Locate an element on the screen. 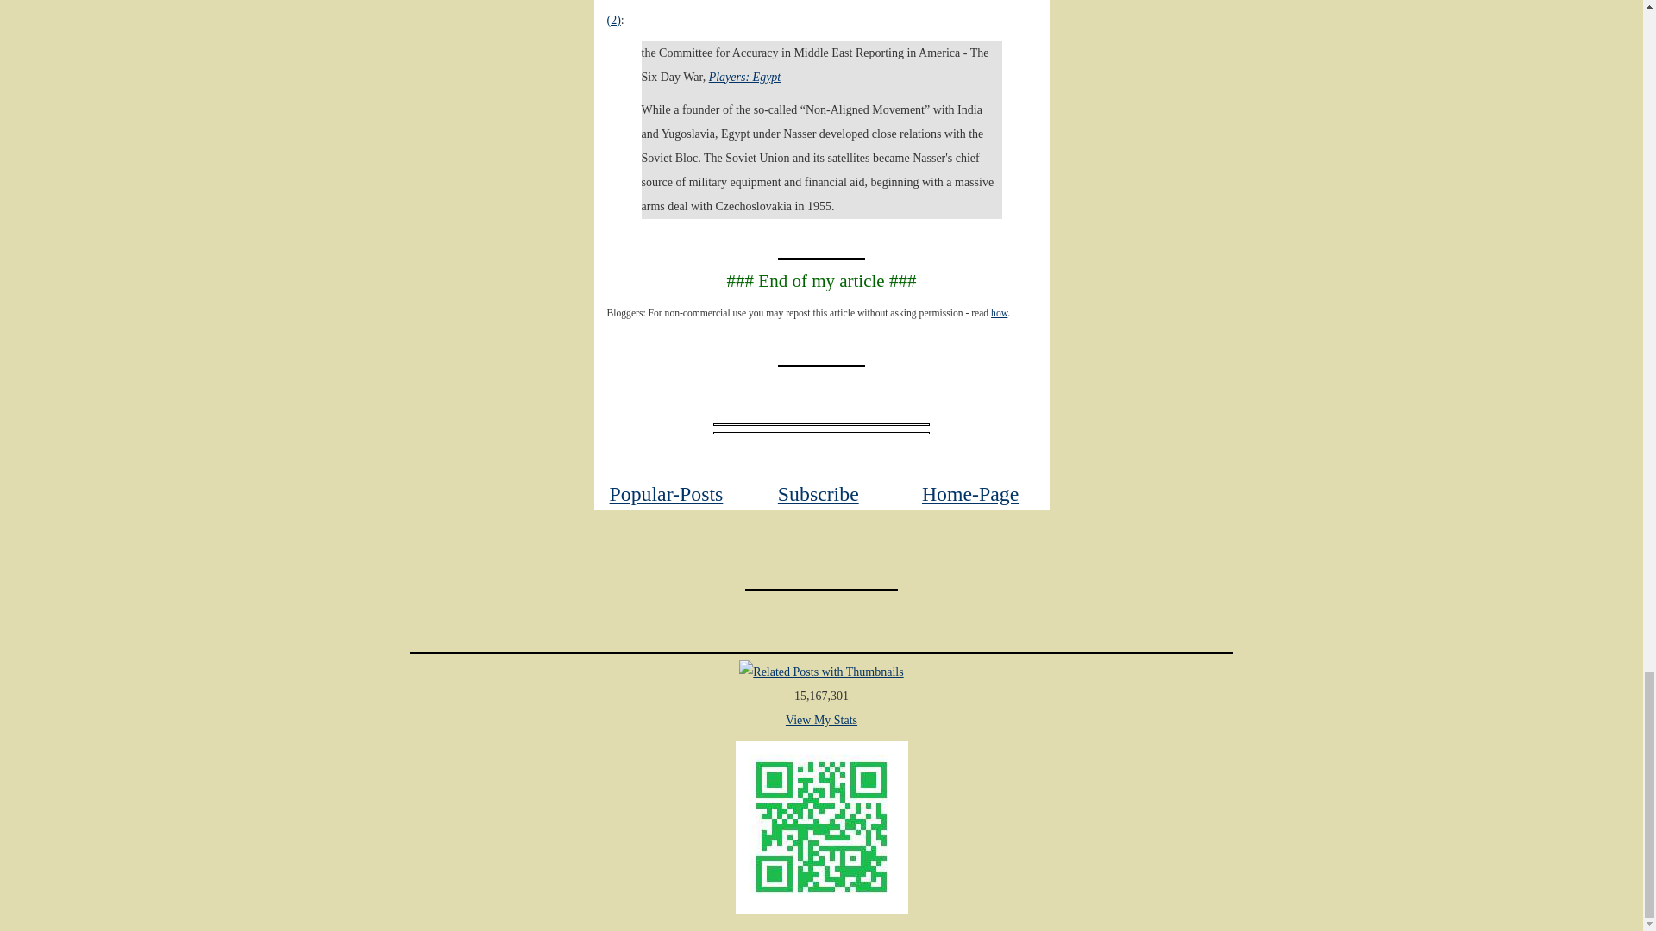 The height and width of the screenshot is (931, 1656). Players: Egypt is located at coordinates (745, 78).